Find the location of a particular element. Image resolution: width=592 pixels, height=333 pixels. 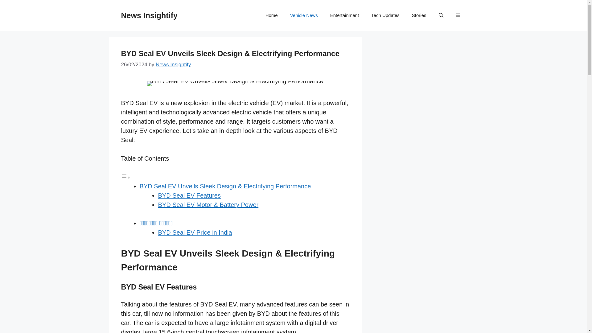

Vehicle News is located at coordinates (304, 15).